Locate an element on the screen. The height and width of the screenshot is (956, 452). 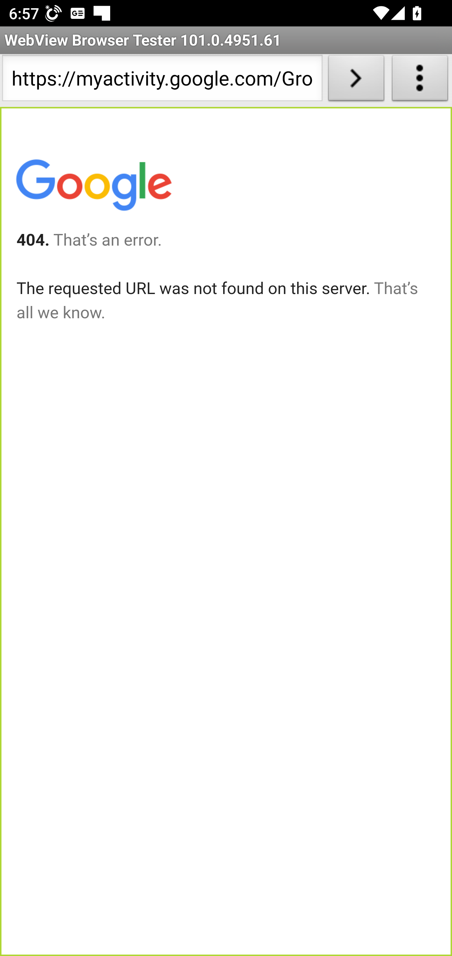
https://myactivity.google.com/Grocery%20Shopping is located at coordinates (162, 81).